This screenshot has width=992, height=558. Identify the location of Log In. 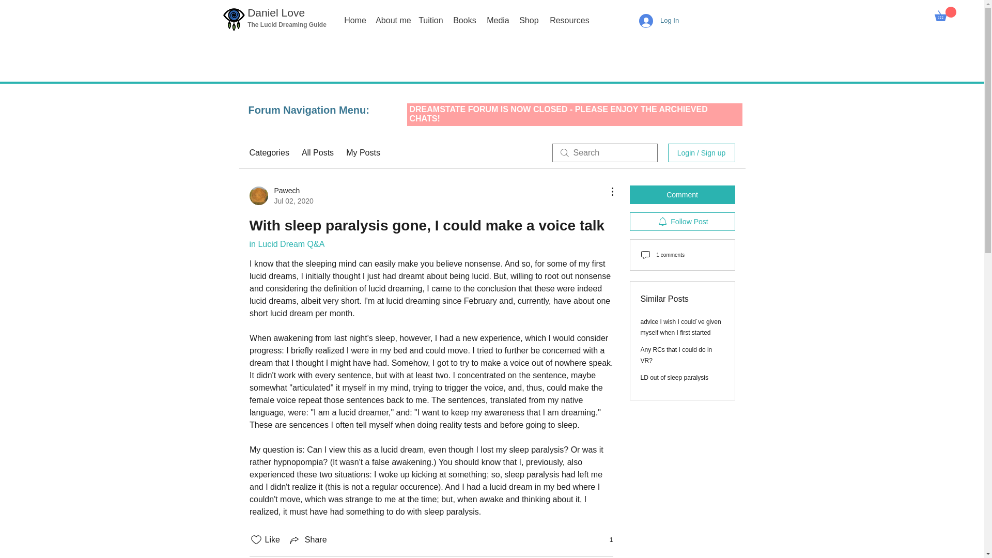
(389, 21).